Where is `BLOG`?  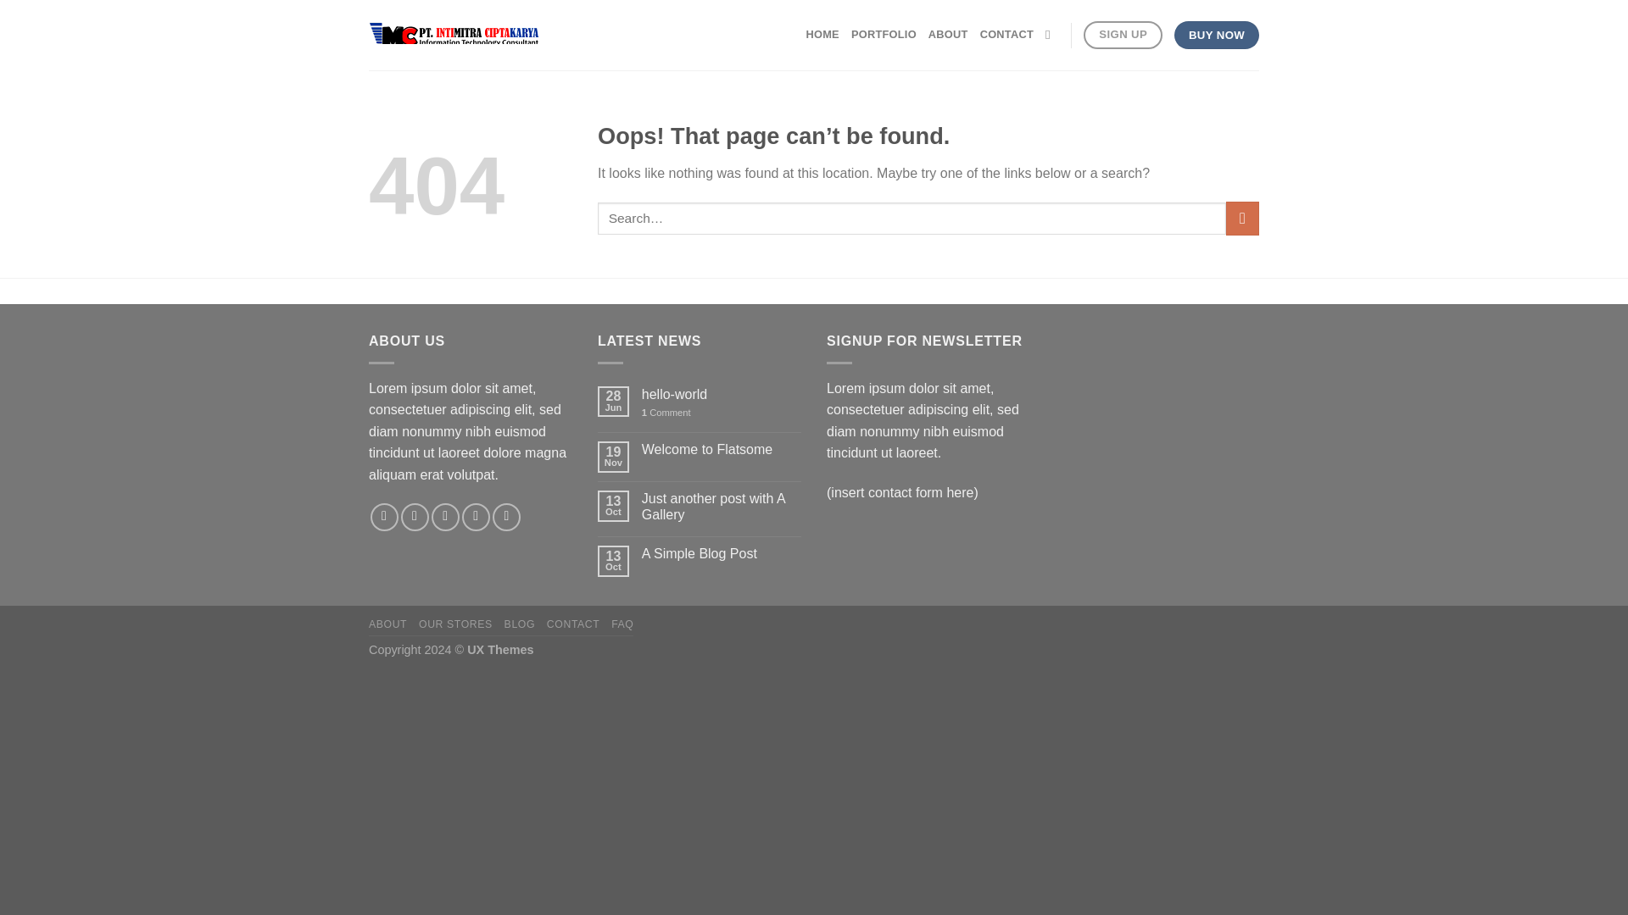
BLOG is located at coordinates (520, 624).